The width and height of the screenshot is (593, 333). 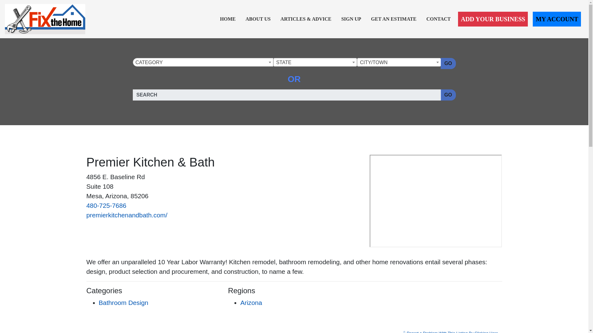 I want to click on SIGN UP, so click(x=351, y=19).